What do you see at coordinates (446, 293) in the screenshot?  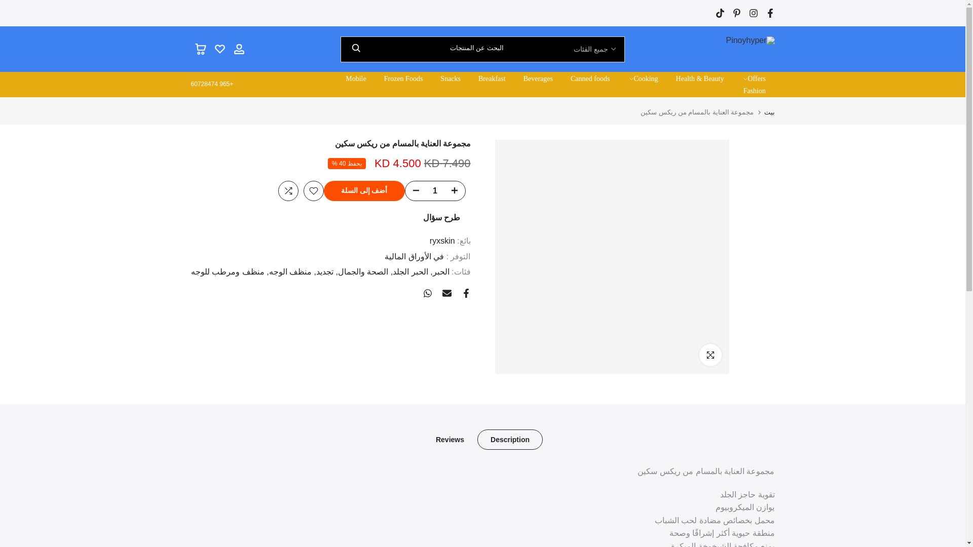 I see `Share on Email` at bounding box center [446, 293].